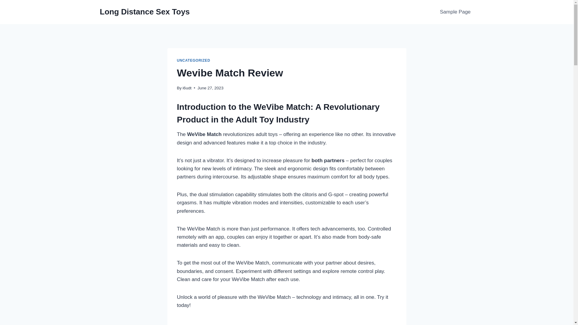  Describe the element at coordinates (455, 12) in the screenshot. I see `Sample Page` at that location.